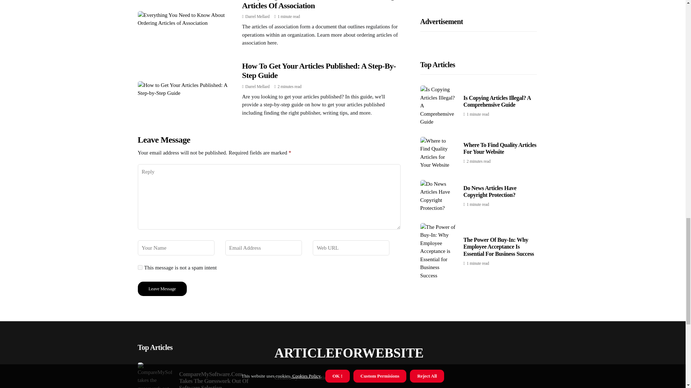 The height and width of the screenshot is (388, 691). What do you see at coordinates (162, 289) in the screenshot?
I see `Leave Message` at bounding box center [162, 289].